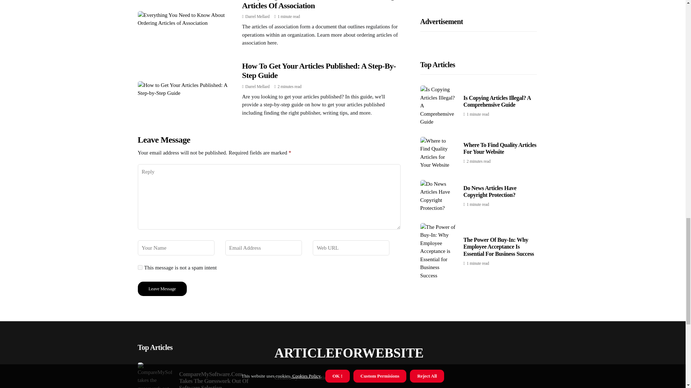 The height and width of the screenshot is (388, 691). What do you see at coordinates (162, 289) in the screenshot?
I see `Leave Message` at bounding box center [162, 289].